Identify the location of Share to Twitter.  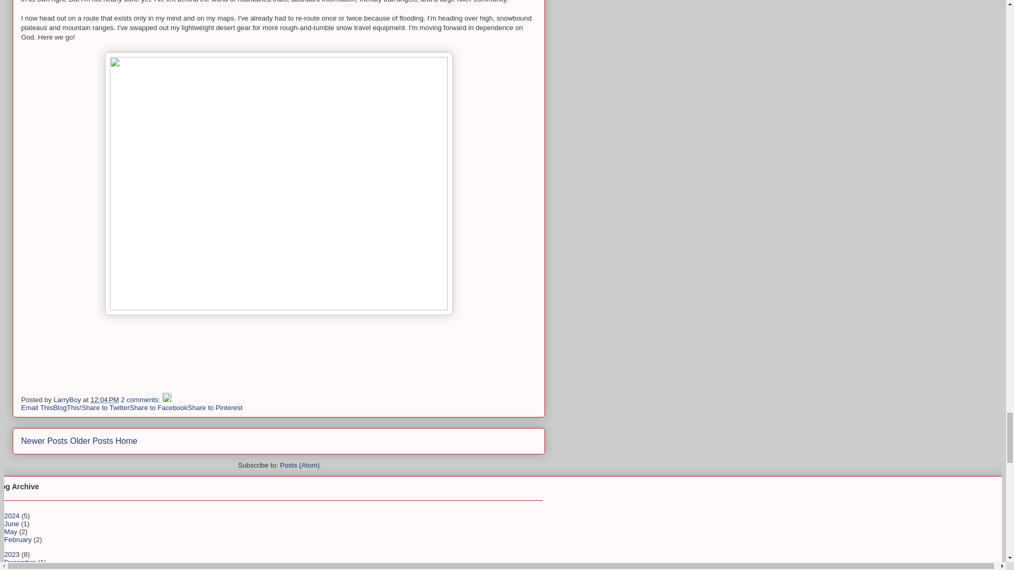
(106, 407).